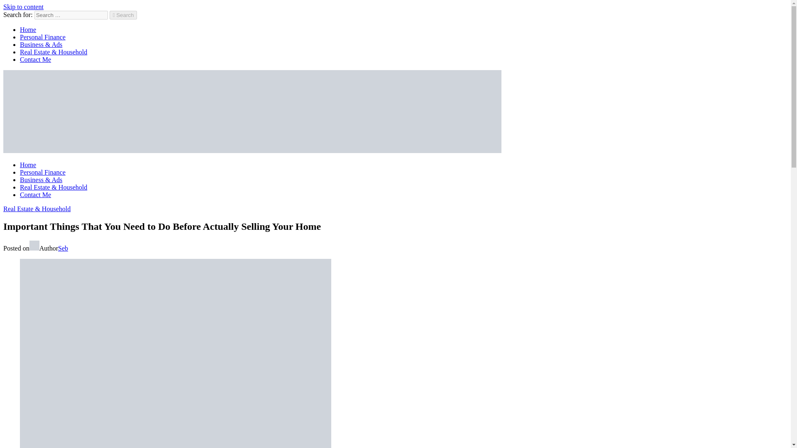 The image size is (797, 448). I want to click on Contact Me, so click(35, 60).